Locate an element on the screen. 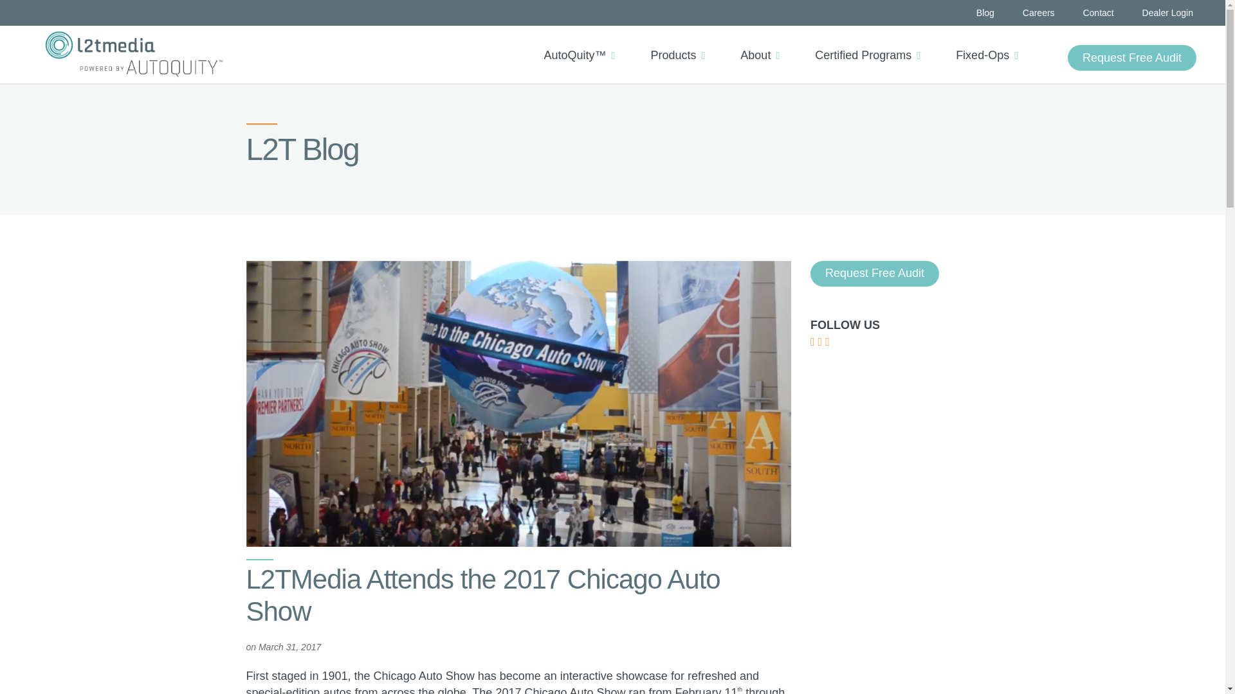  Dealer Login is located at coordinates (1167, 13).